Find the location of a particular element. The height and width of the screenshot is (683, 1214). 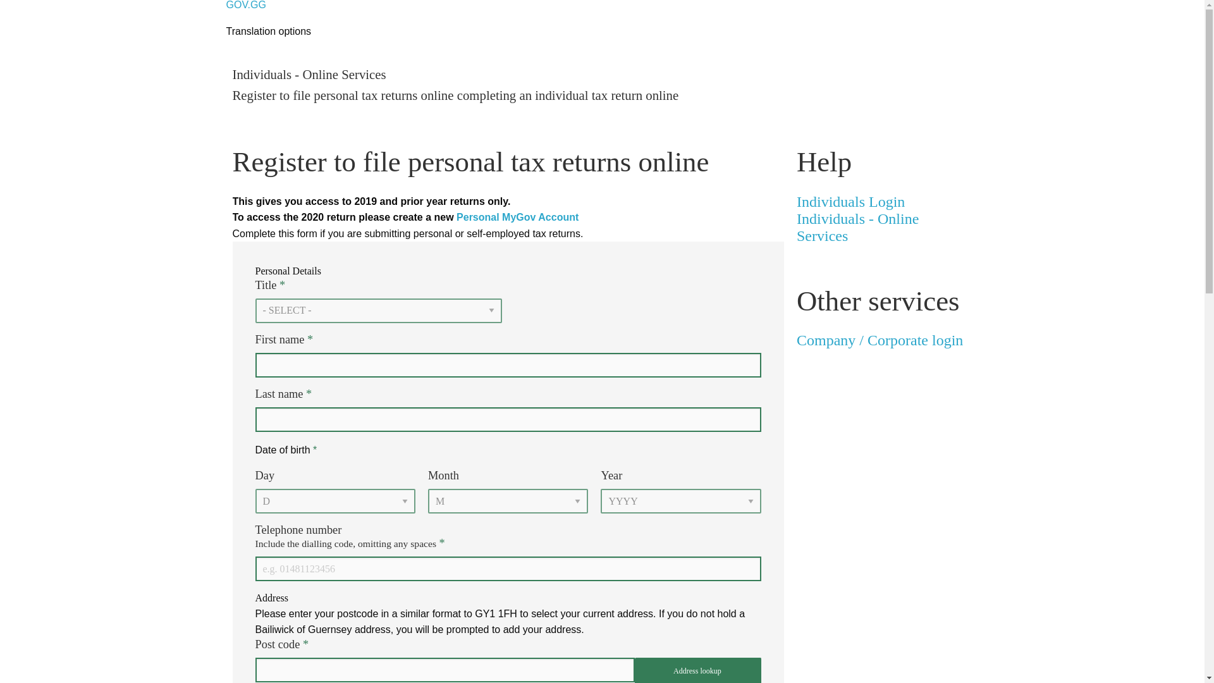

Individuals - Online Services is located at coordinates (517, 217).